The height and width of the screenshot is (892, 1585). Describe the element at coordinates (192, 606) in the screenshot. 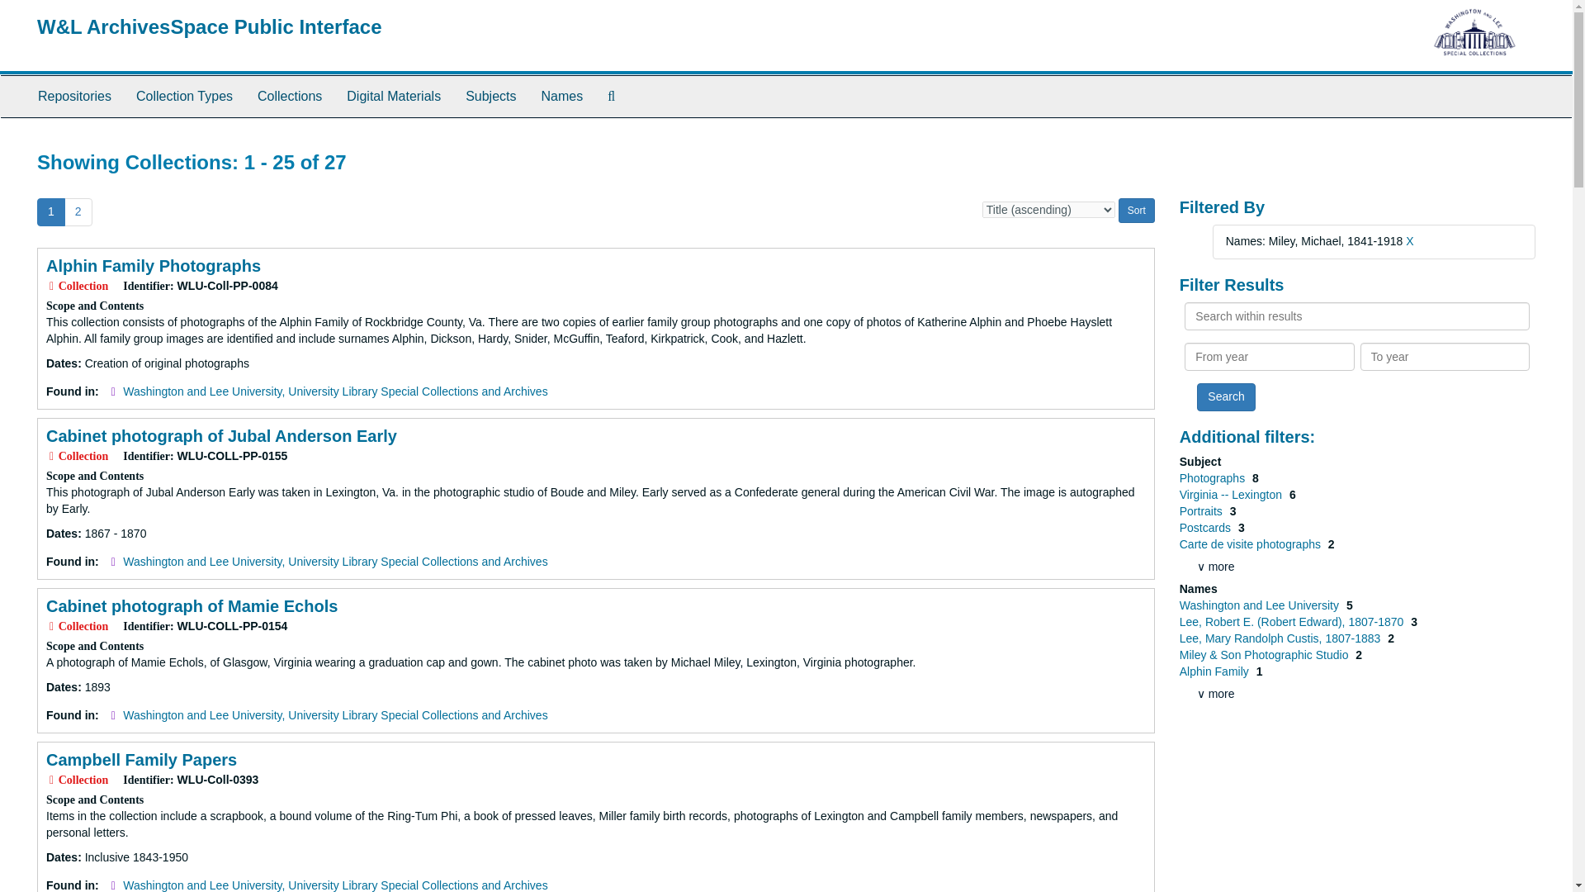

I see `Cabinet photograph of Mamie Echols` at that location.